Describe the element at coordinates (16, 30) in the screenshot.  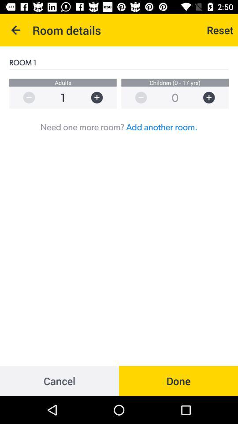
I see `press item to the left of the room details icon` at that location.